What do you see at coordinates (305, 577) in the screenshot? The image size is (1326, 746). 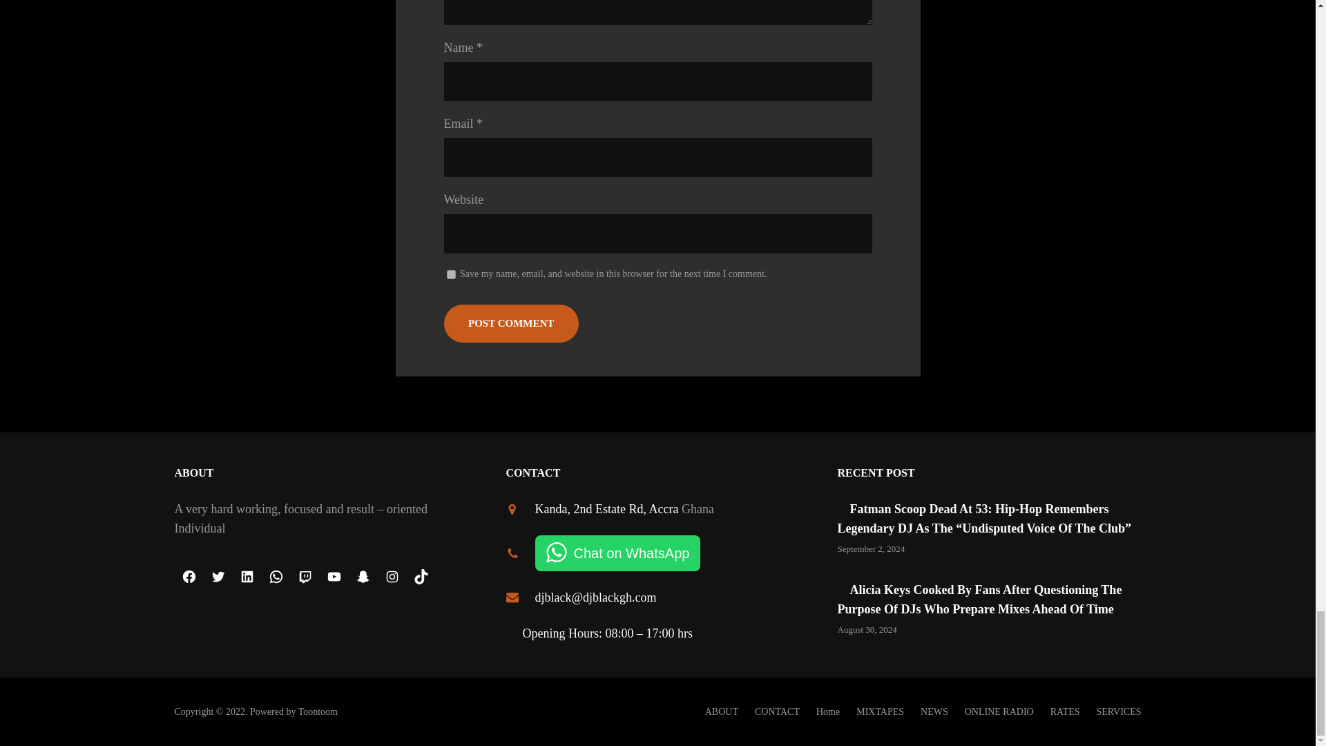 I see `Twitch` at bounding box center [305, 577].